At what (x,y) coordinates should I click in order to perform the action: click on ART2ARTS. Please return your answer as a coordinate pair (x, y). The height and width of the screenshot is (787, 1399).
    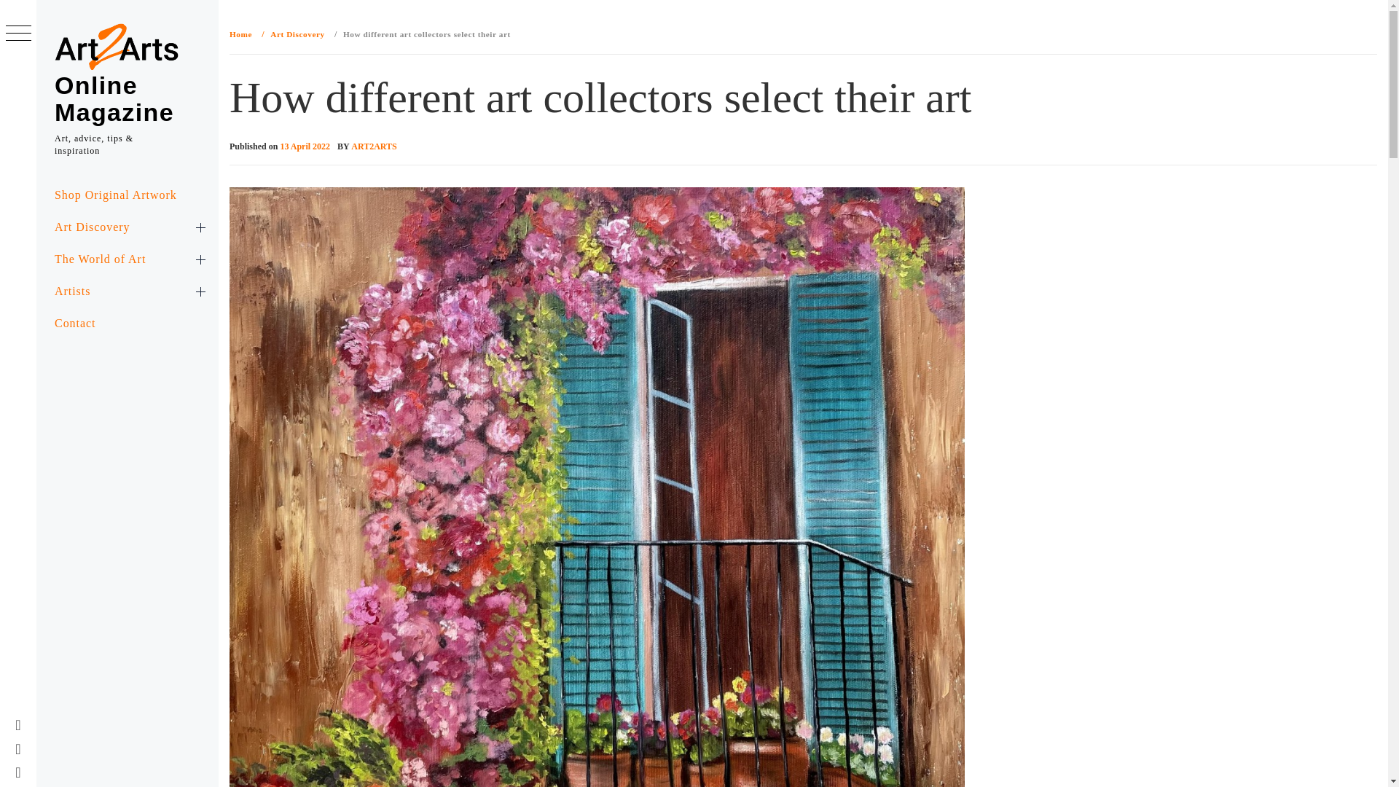
    Looking at the image, I should click on (374, 146).